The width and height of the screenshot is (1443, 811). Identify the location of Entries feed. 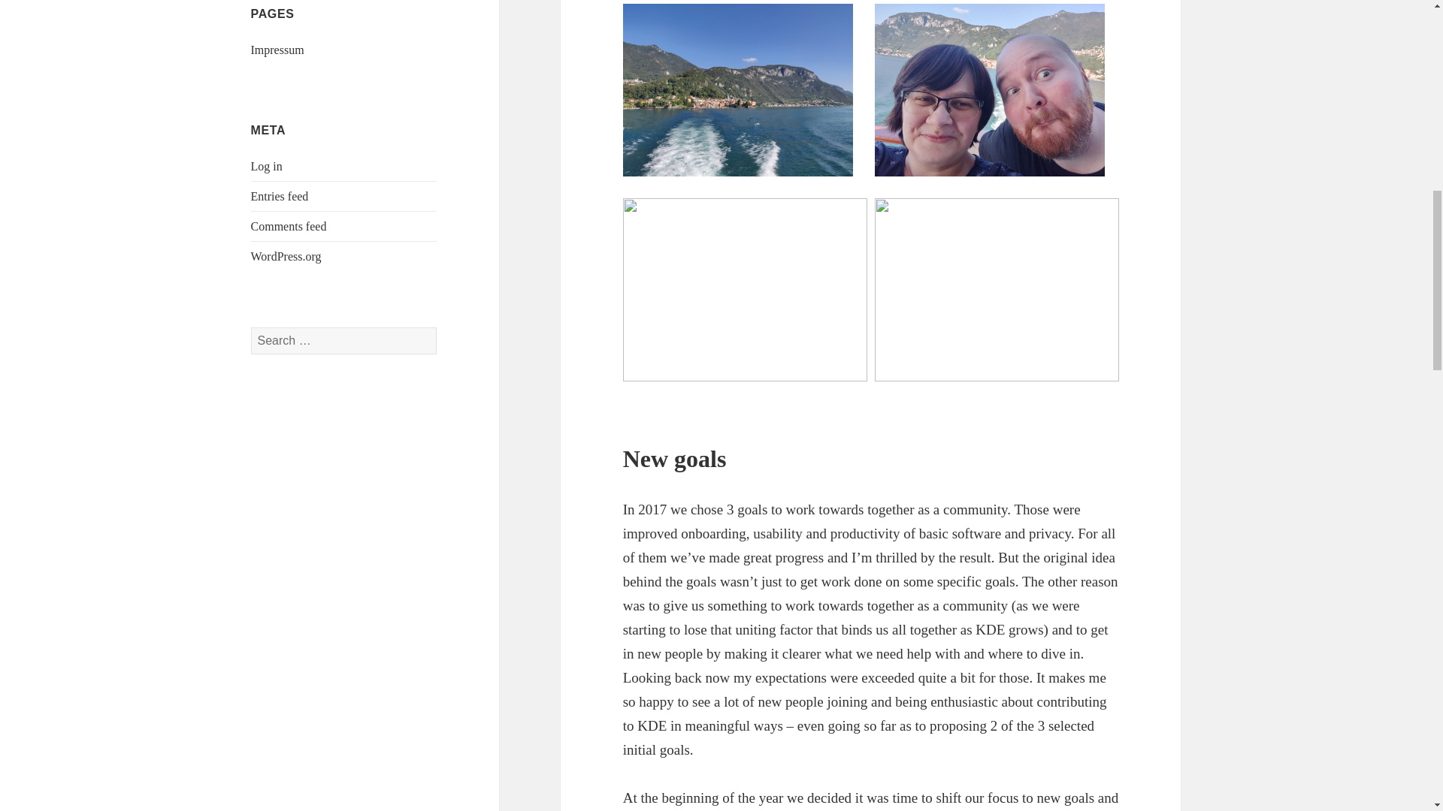
(280, 196).